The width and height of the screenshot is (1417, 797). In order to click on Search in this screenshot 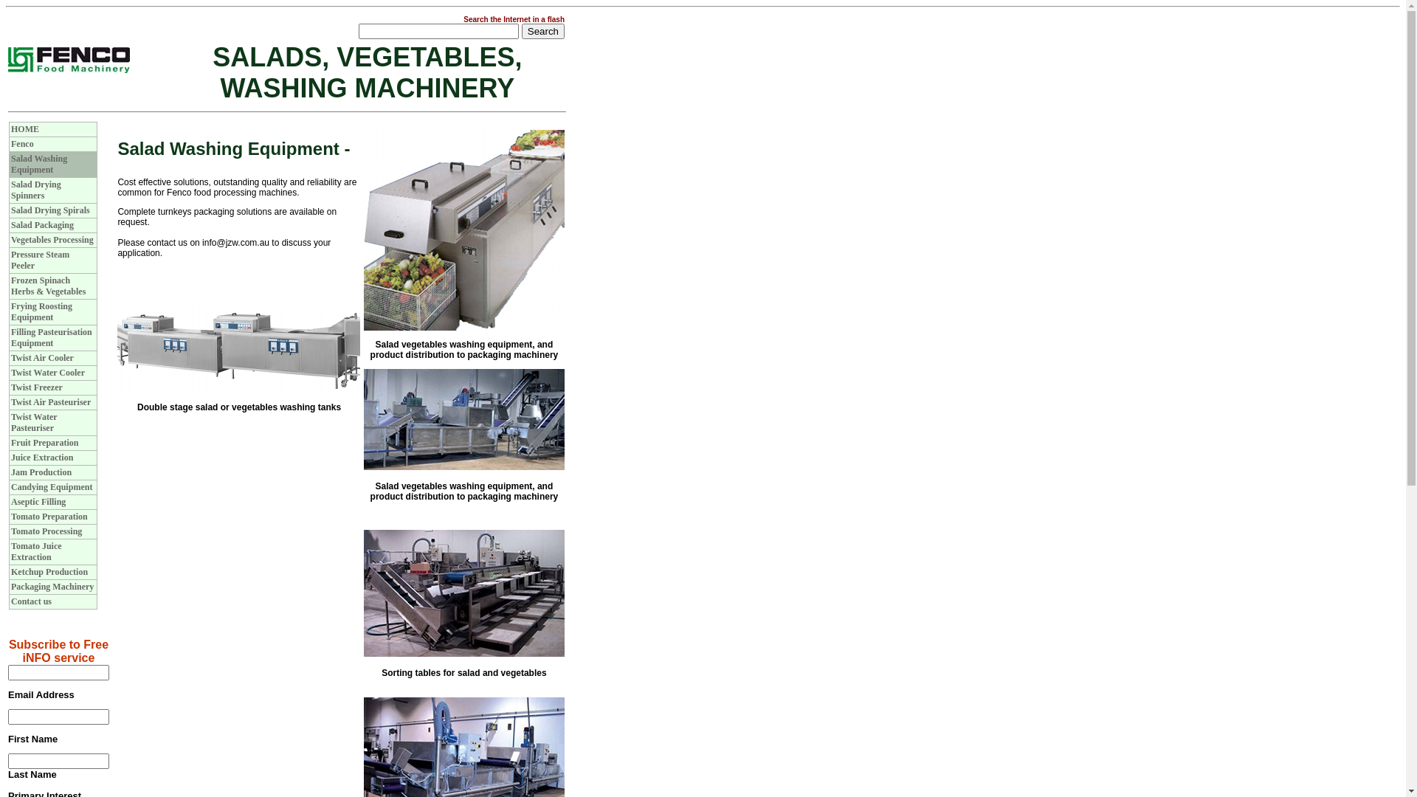, I will do `click(543, 31)`.